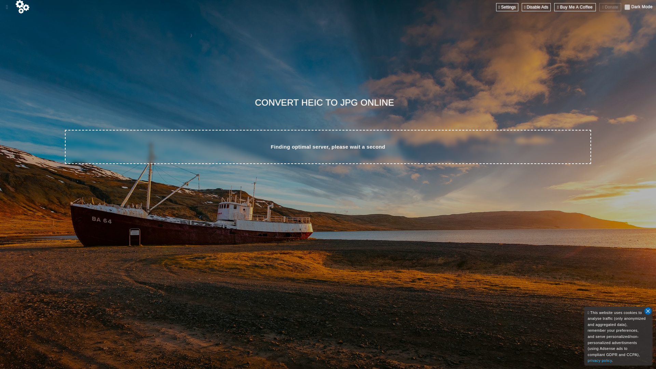  Describe the element at coordinates (610, 7) in the screenshot. I see `Donate` at that location.